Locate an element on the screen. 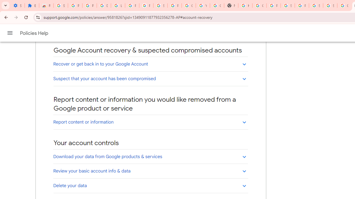  Main menu is located at coordinates (10, 33).